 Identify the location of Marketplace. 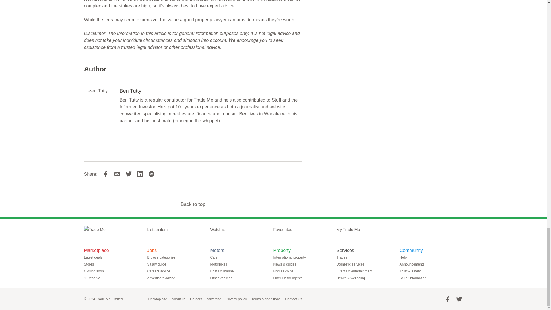
(98, 250).